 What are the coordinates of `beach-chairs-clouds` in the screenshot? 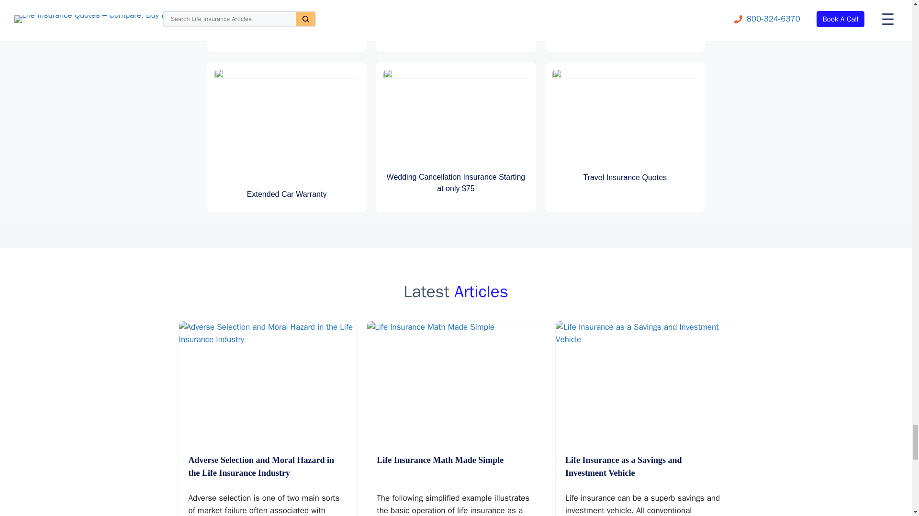 It's located at (456, 117).